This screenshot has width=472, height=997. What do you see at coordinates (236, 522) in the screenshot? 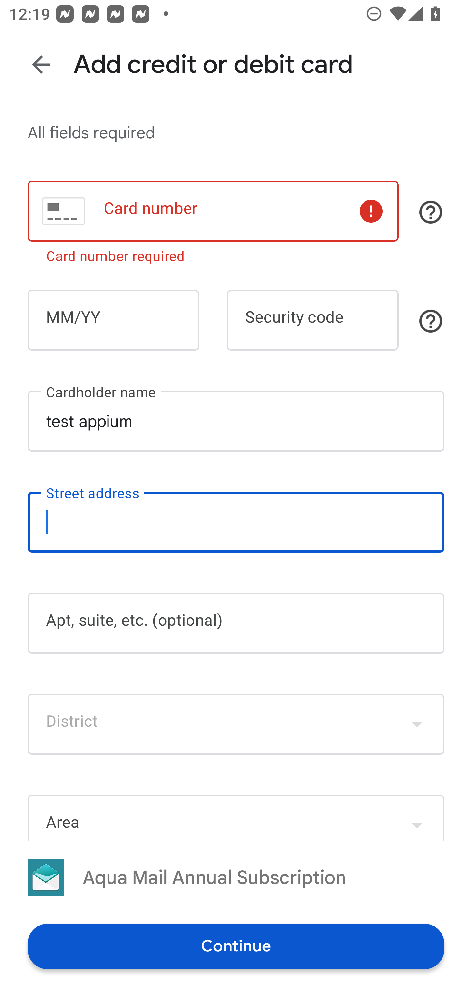
I see `Street address` at bounding box center [236, 522].